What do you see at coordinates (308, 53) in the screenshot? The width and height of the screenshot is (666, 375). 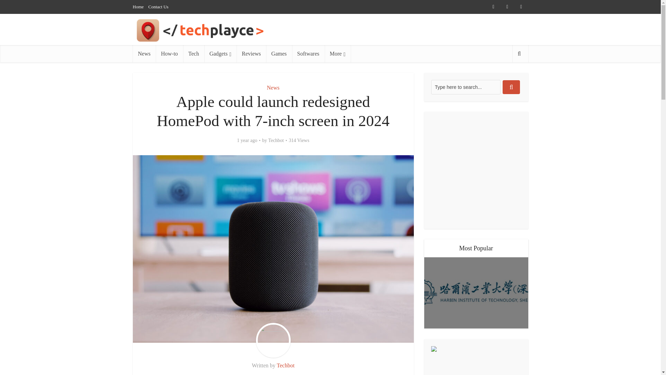 I see `Softwares` at bounding box center [308, 53].